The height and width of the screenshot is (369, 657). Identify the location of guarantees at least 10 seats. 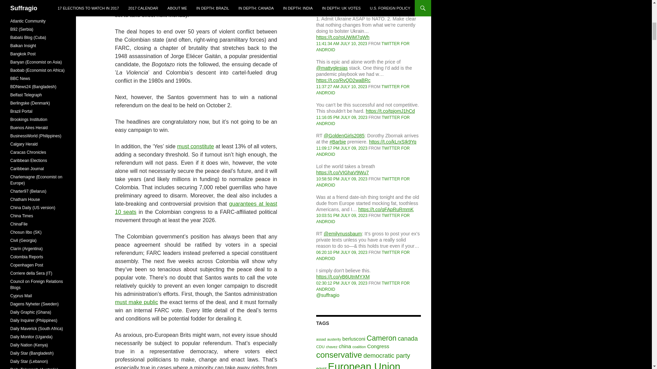
(196, 208).